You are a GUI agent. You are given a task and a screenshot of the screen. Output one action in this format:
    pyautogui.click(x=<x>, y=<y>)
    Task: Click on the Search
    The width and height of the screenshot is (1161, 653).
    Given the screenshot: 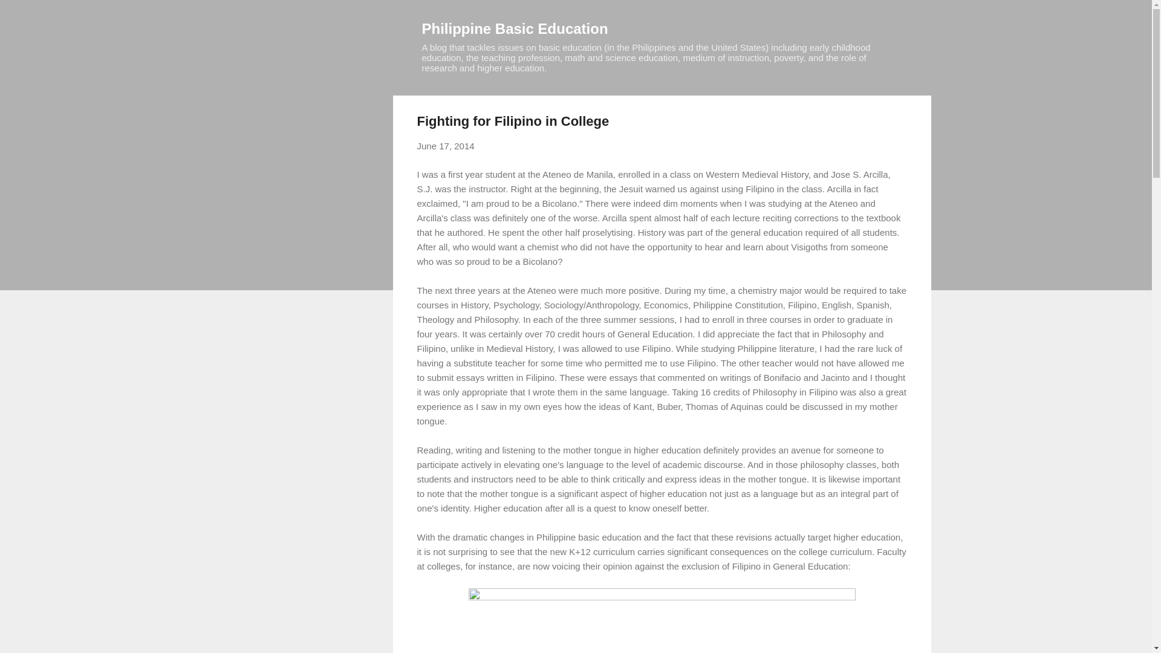 What is the action you would take?
    pyautogui.click(x=24, y=15)
    